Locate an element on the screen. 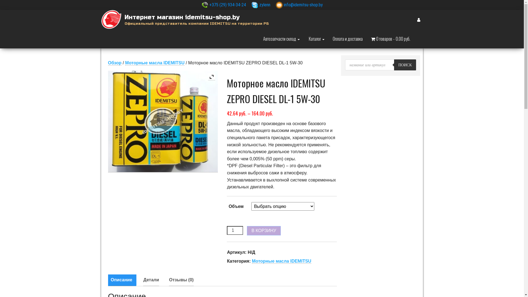 The image size is (528, 297). zylenn is located at coordinates (264, 5).